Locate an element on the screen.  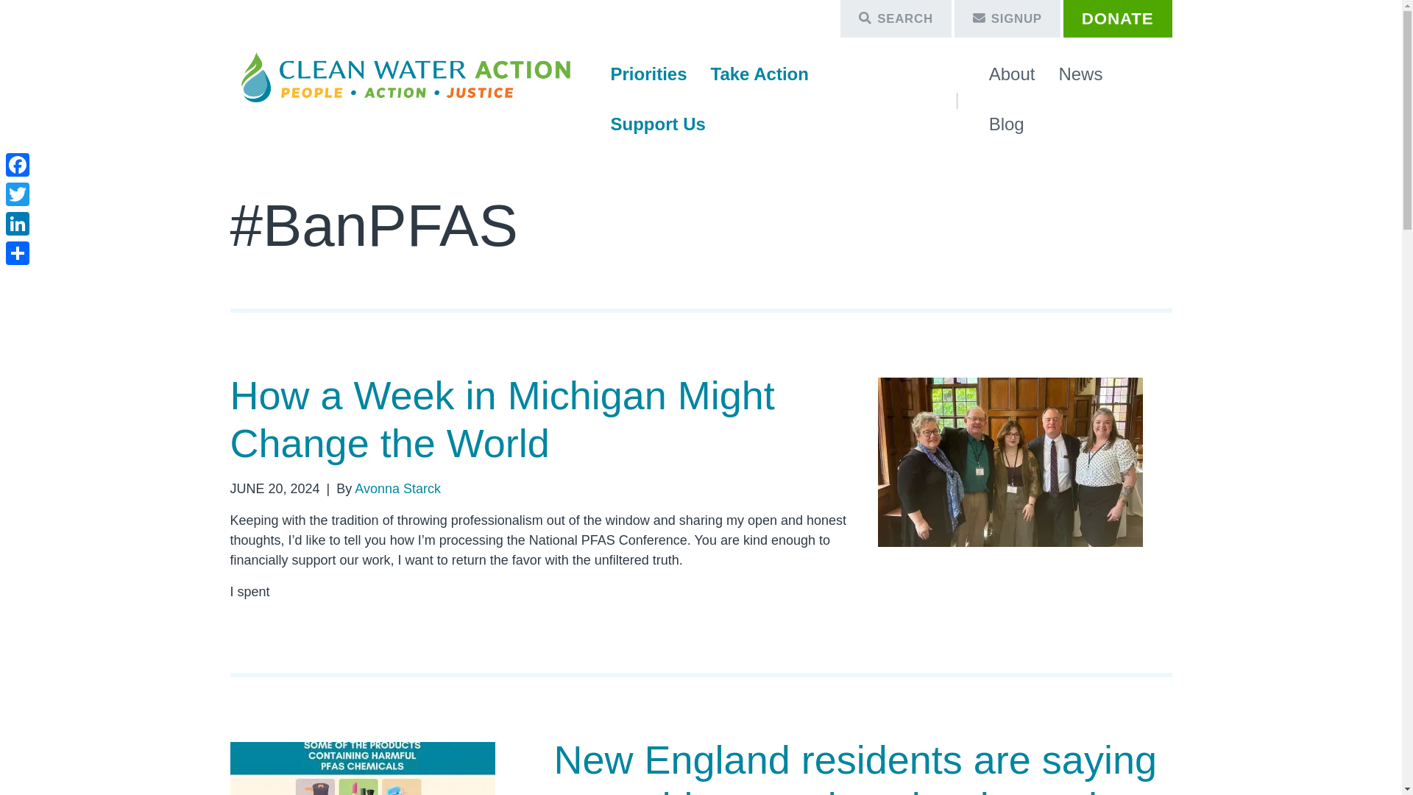
About is located at coordinates (1012, 74).